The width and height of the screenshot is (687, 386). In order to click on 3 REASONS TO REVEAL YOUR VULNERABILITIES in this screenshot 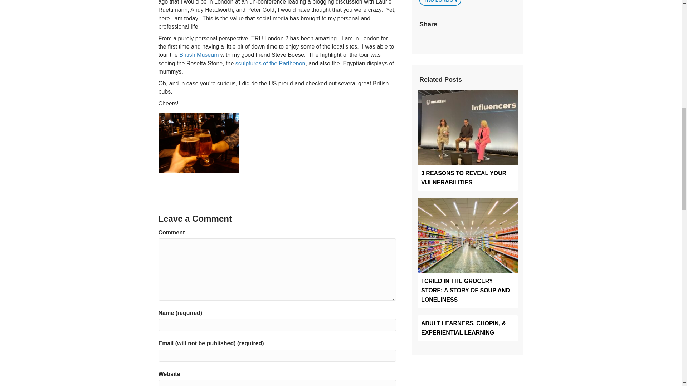, I will do `click(464, 178)`.